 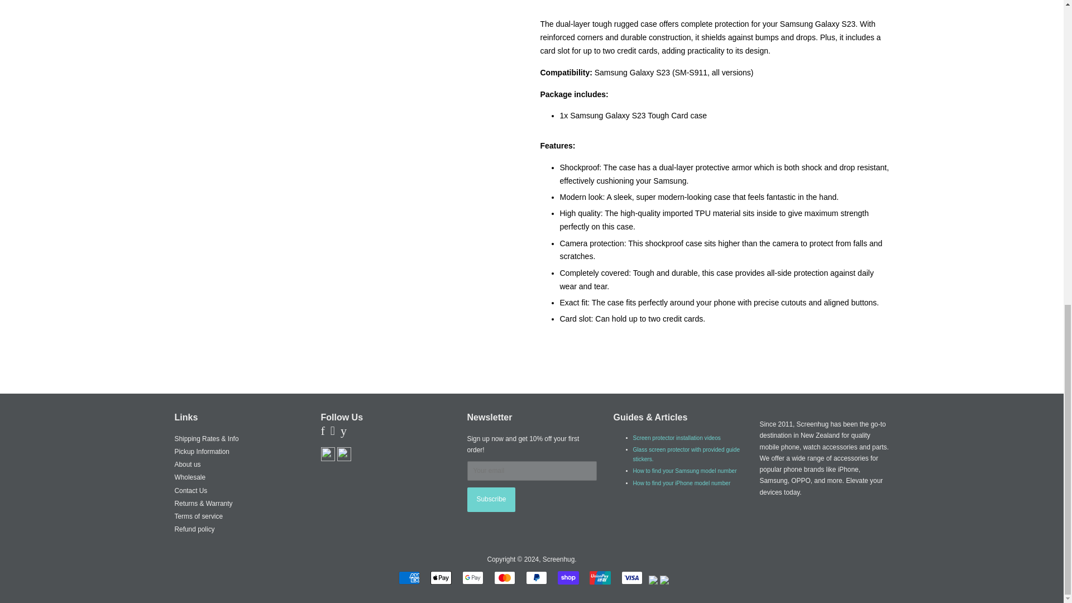 I want to click on Apple Pay, so click(x=441, y=577).